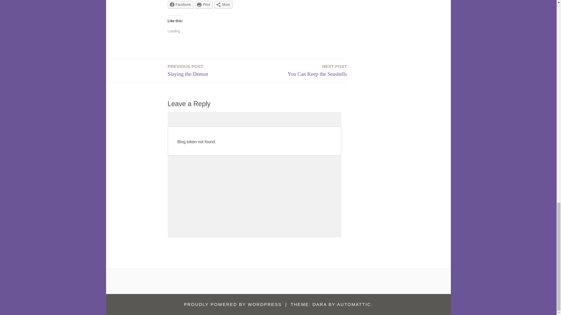 Image resolution: width=561 pixels, height=315 pixels. I want to click on Click to share on Facebook, so click(181, 5).